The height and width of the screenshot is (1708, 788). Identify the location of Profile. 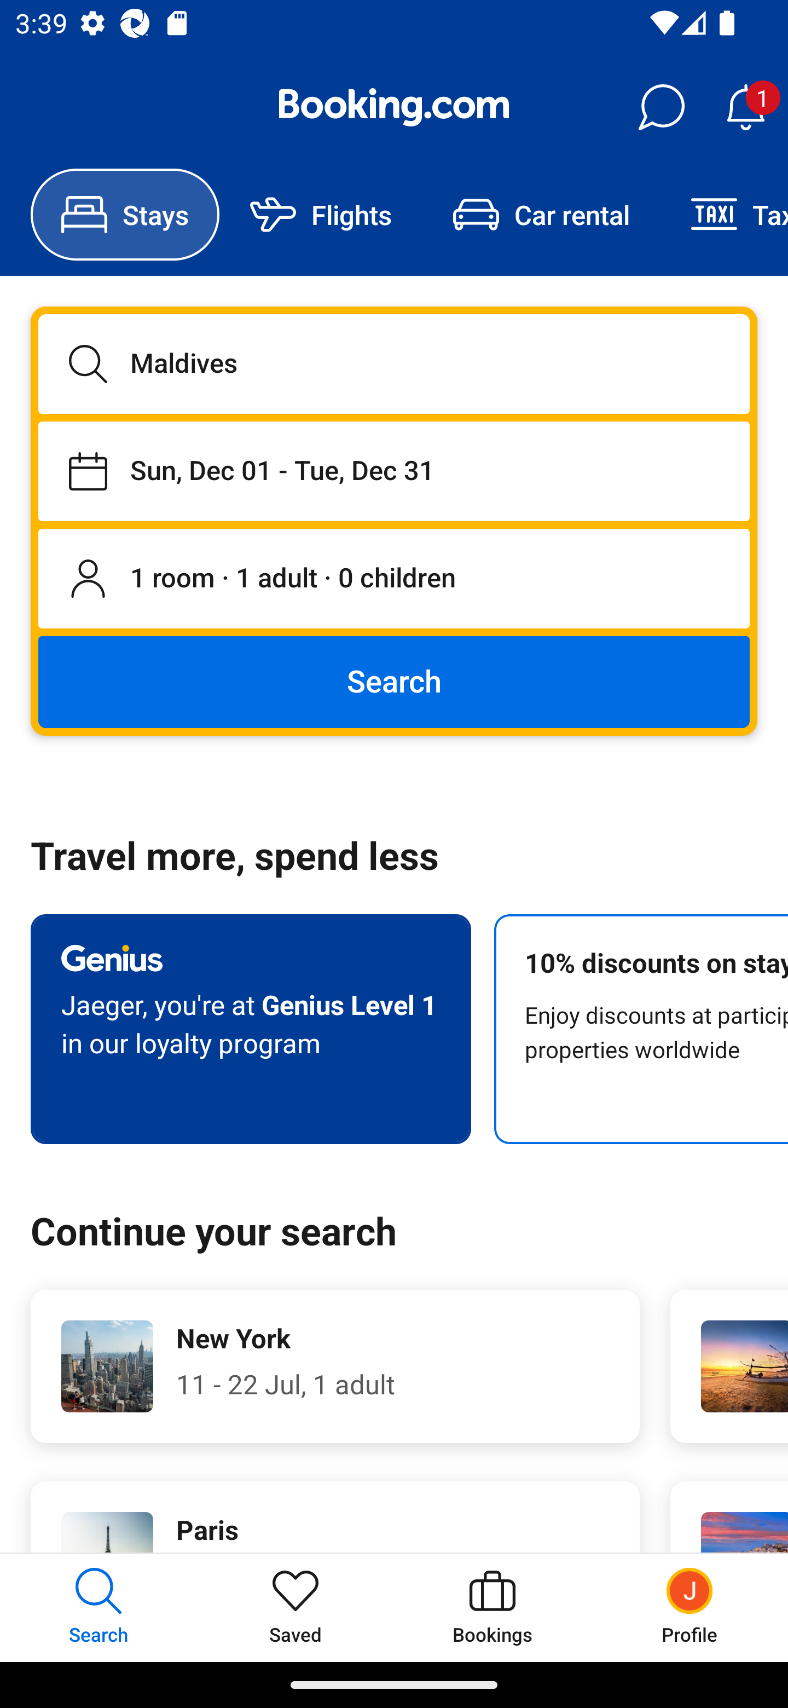
(690, 1607).